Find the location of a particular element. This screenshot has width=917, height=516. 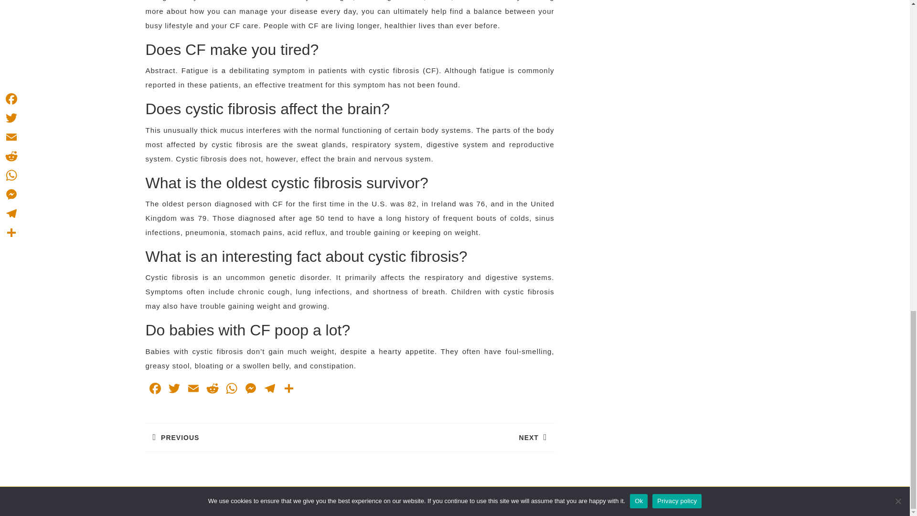

Twitter is located at coordinates (288, 389).